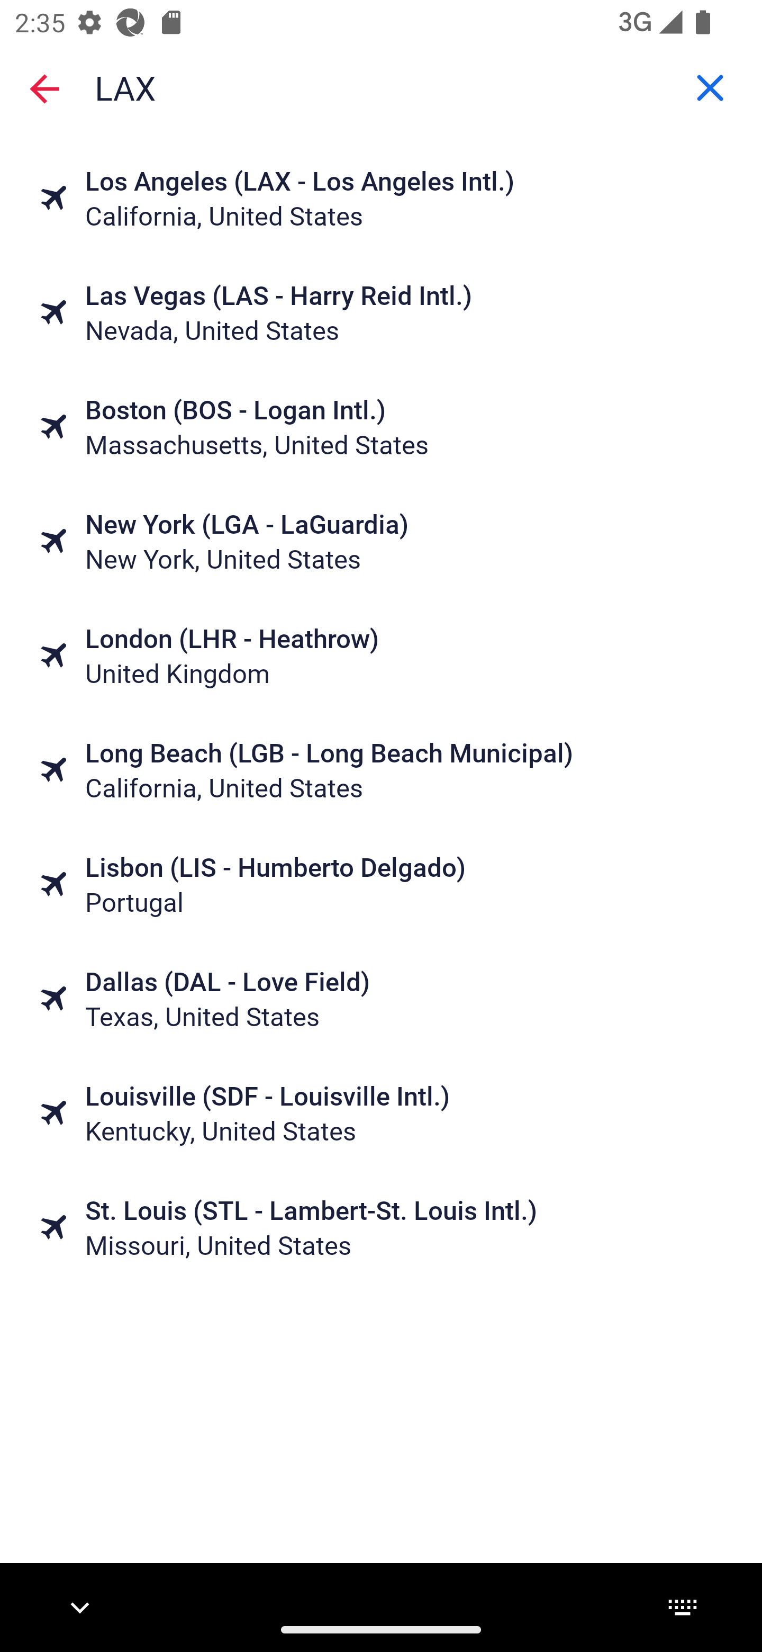 This screenshot has height=1652, width=762. What do you see at coordinates (381, 87) in the screenshot?
I see `Pick-up, LAX` at bounding box center [381, 87].